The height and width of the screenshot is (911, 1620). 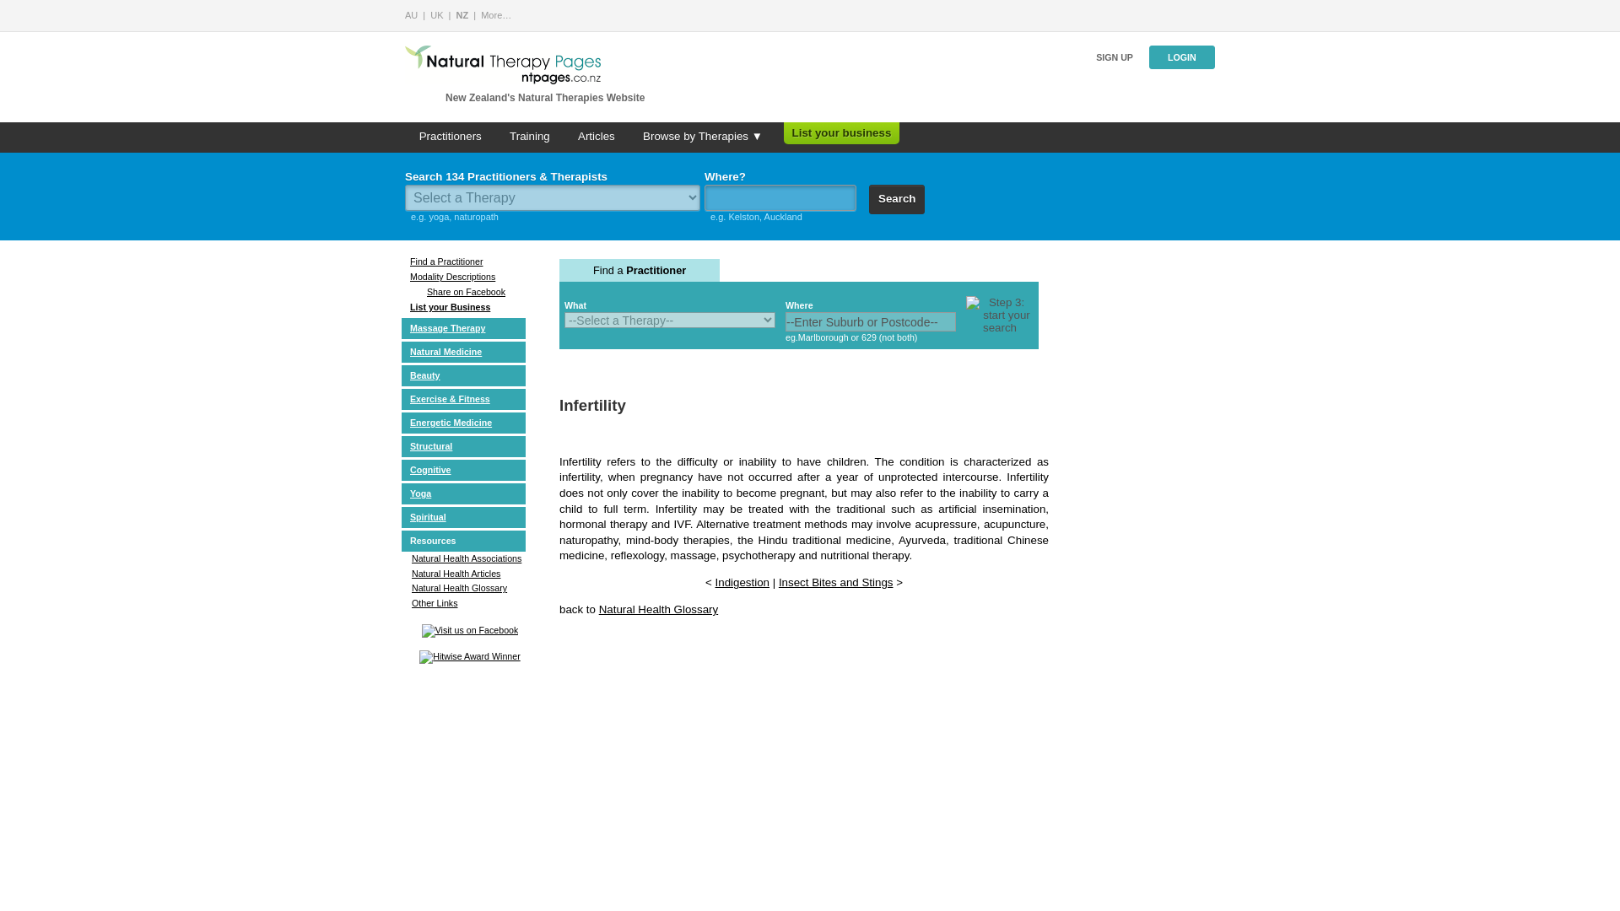 What do you see at coordinates (412, 14) in the screenshot?
I see `AU` at bounding box center [412, 14].